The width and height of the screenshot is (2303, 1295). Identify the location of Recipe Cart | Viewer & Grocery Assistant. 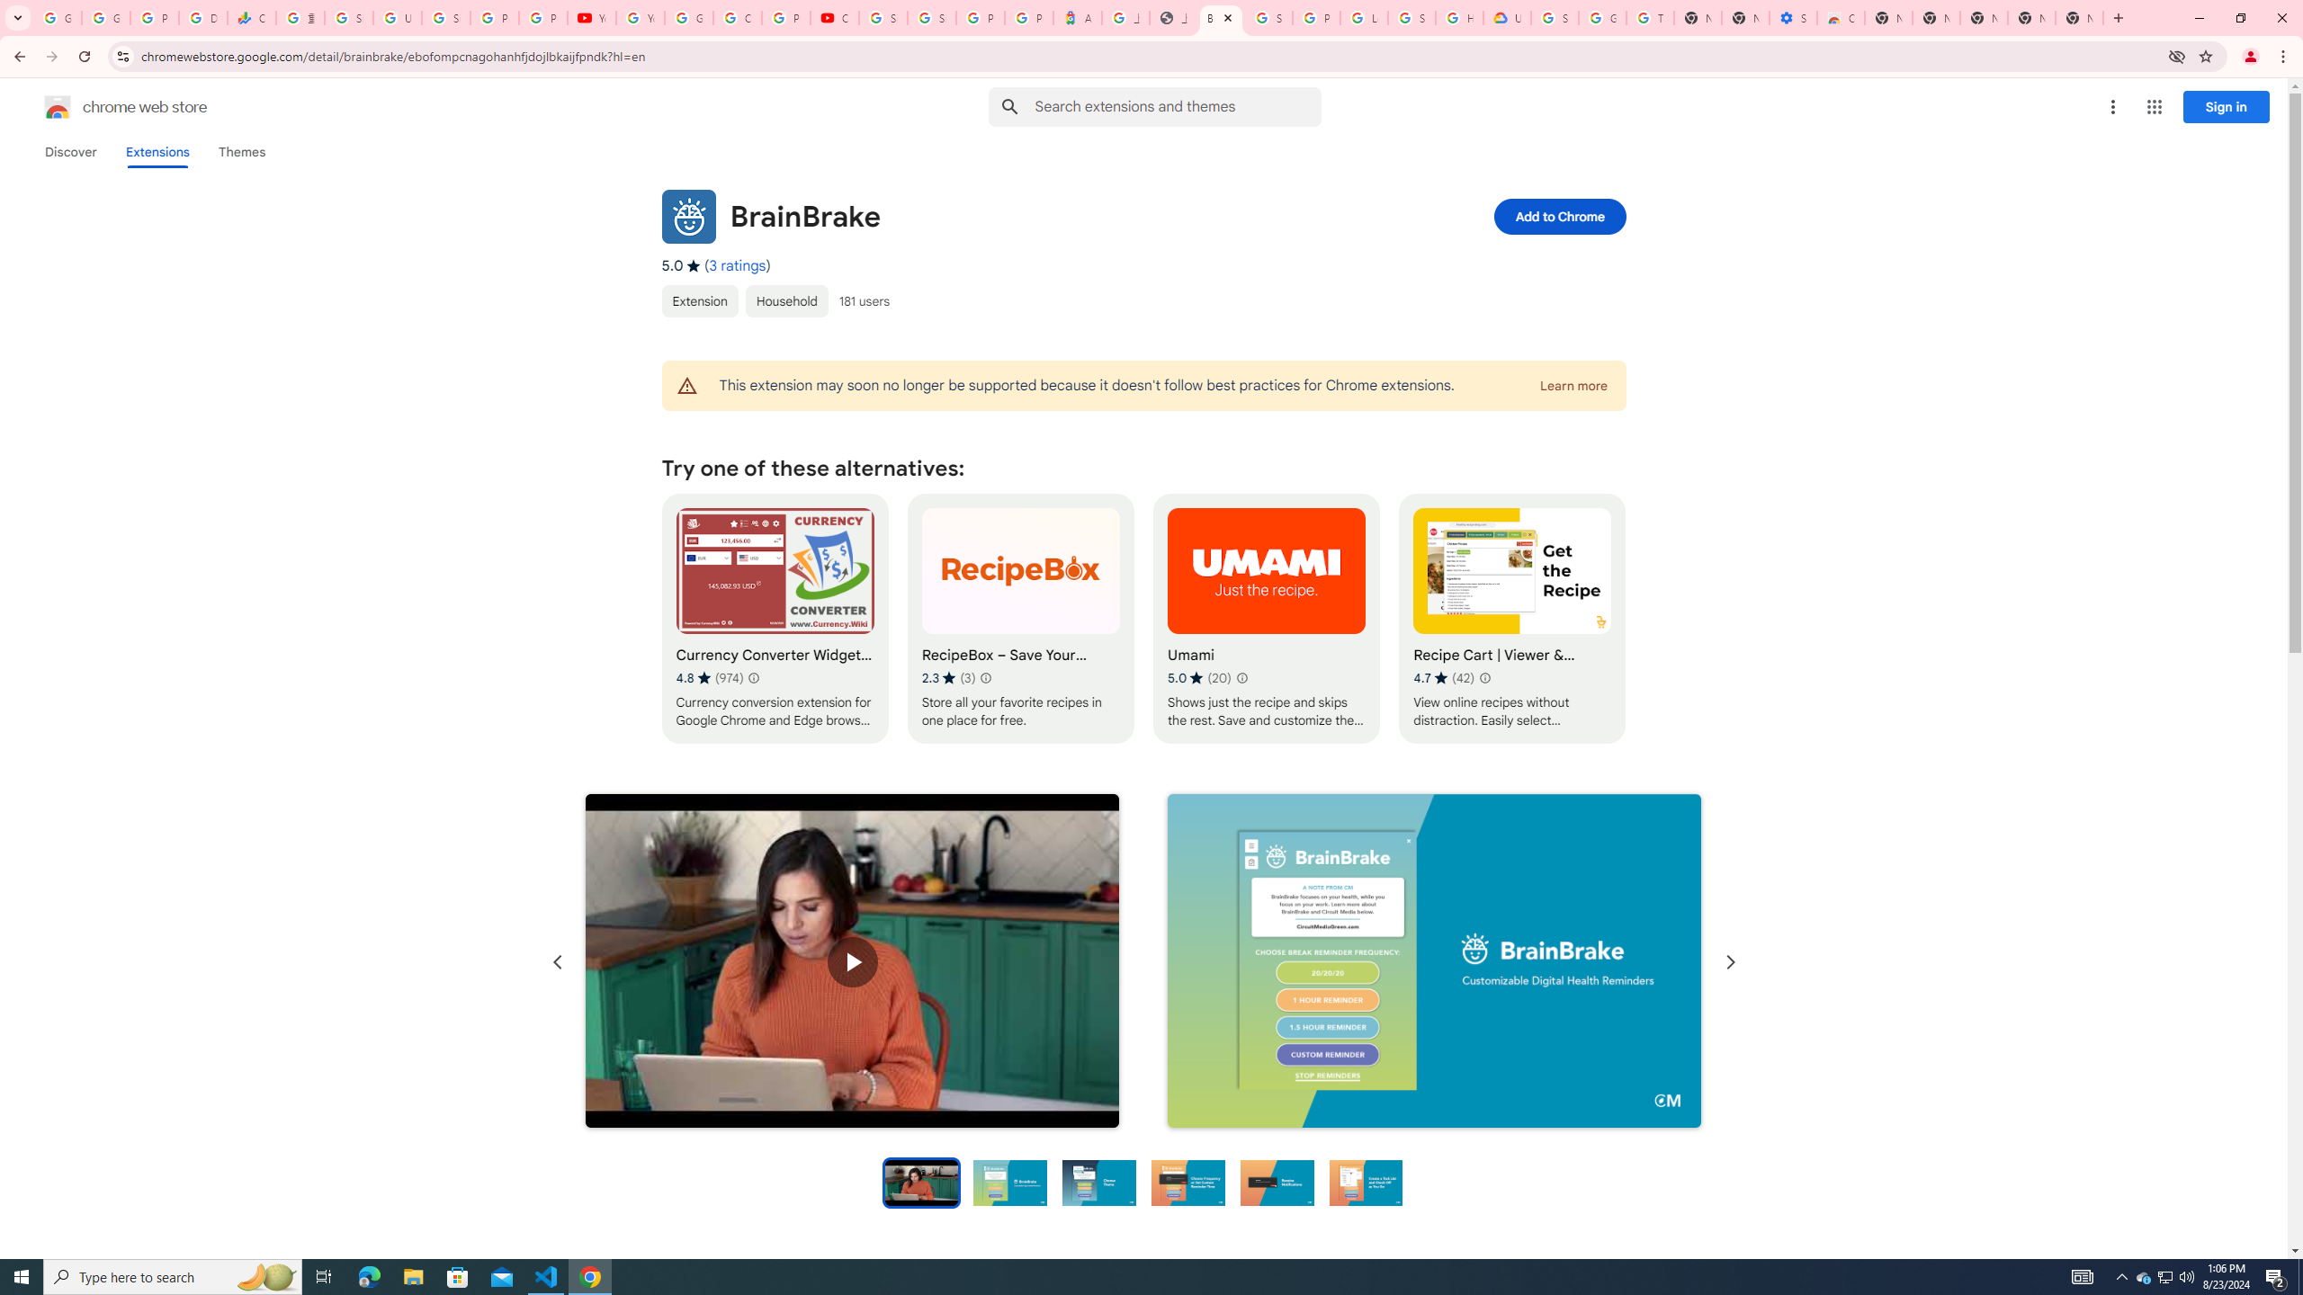
(1511, 618).